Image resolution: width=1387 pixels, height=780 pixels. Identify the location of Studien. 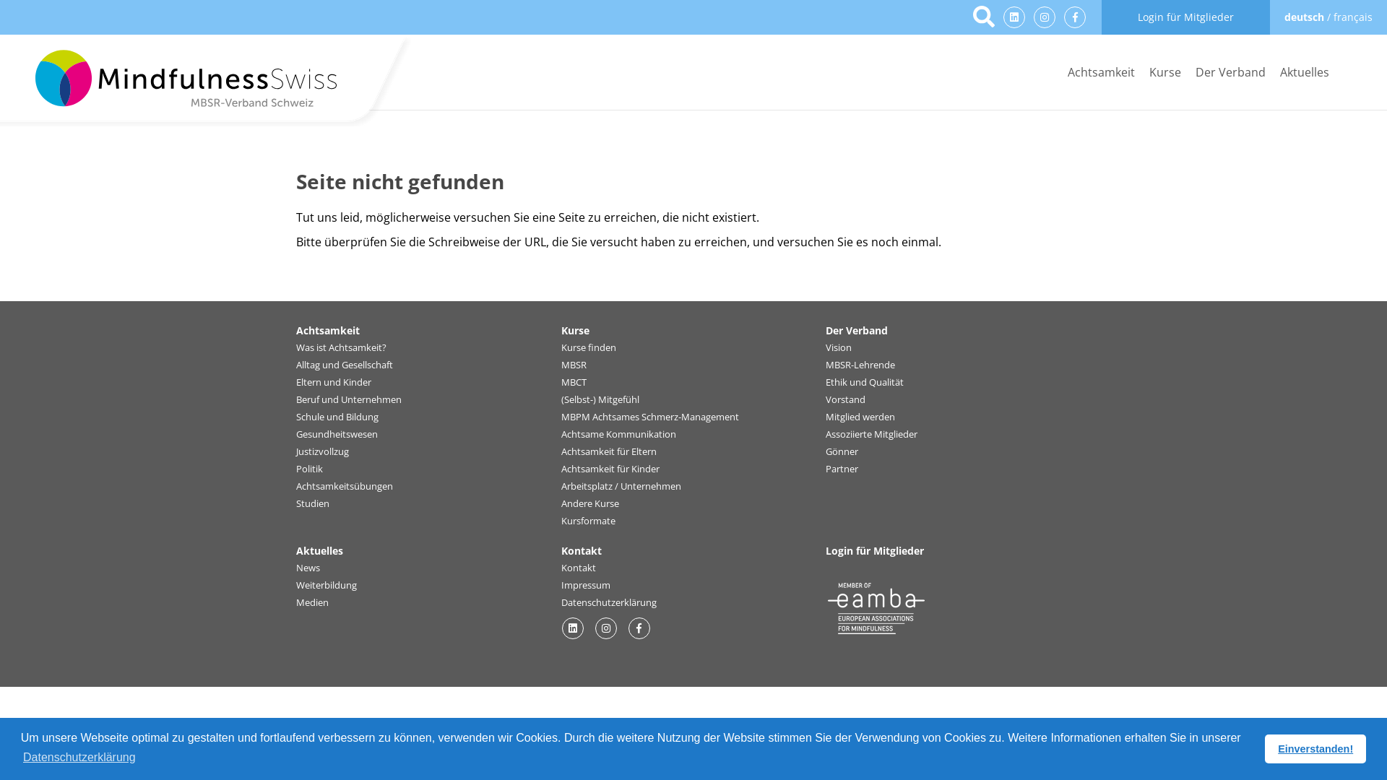
(313, 504).